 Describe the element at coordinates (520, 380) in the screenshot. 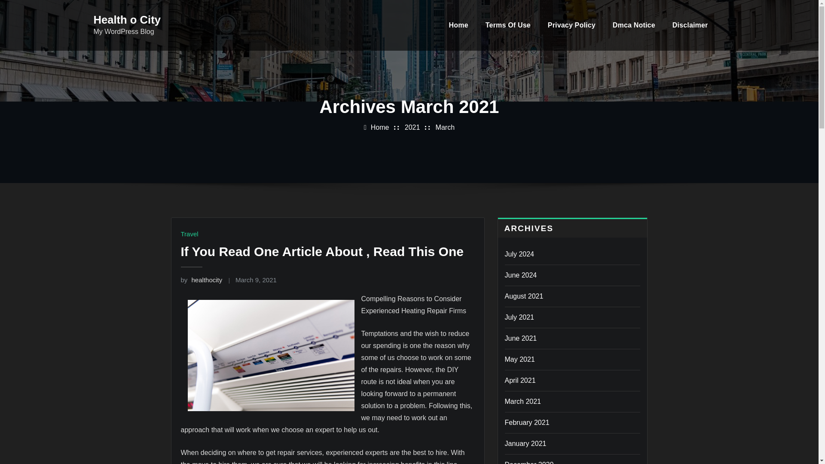

I see `April 2021` at that location.